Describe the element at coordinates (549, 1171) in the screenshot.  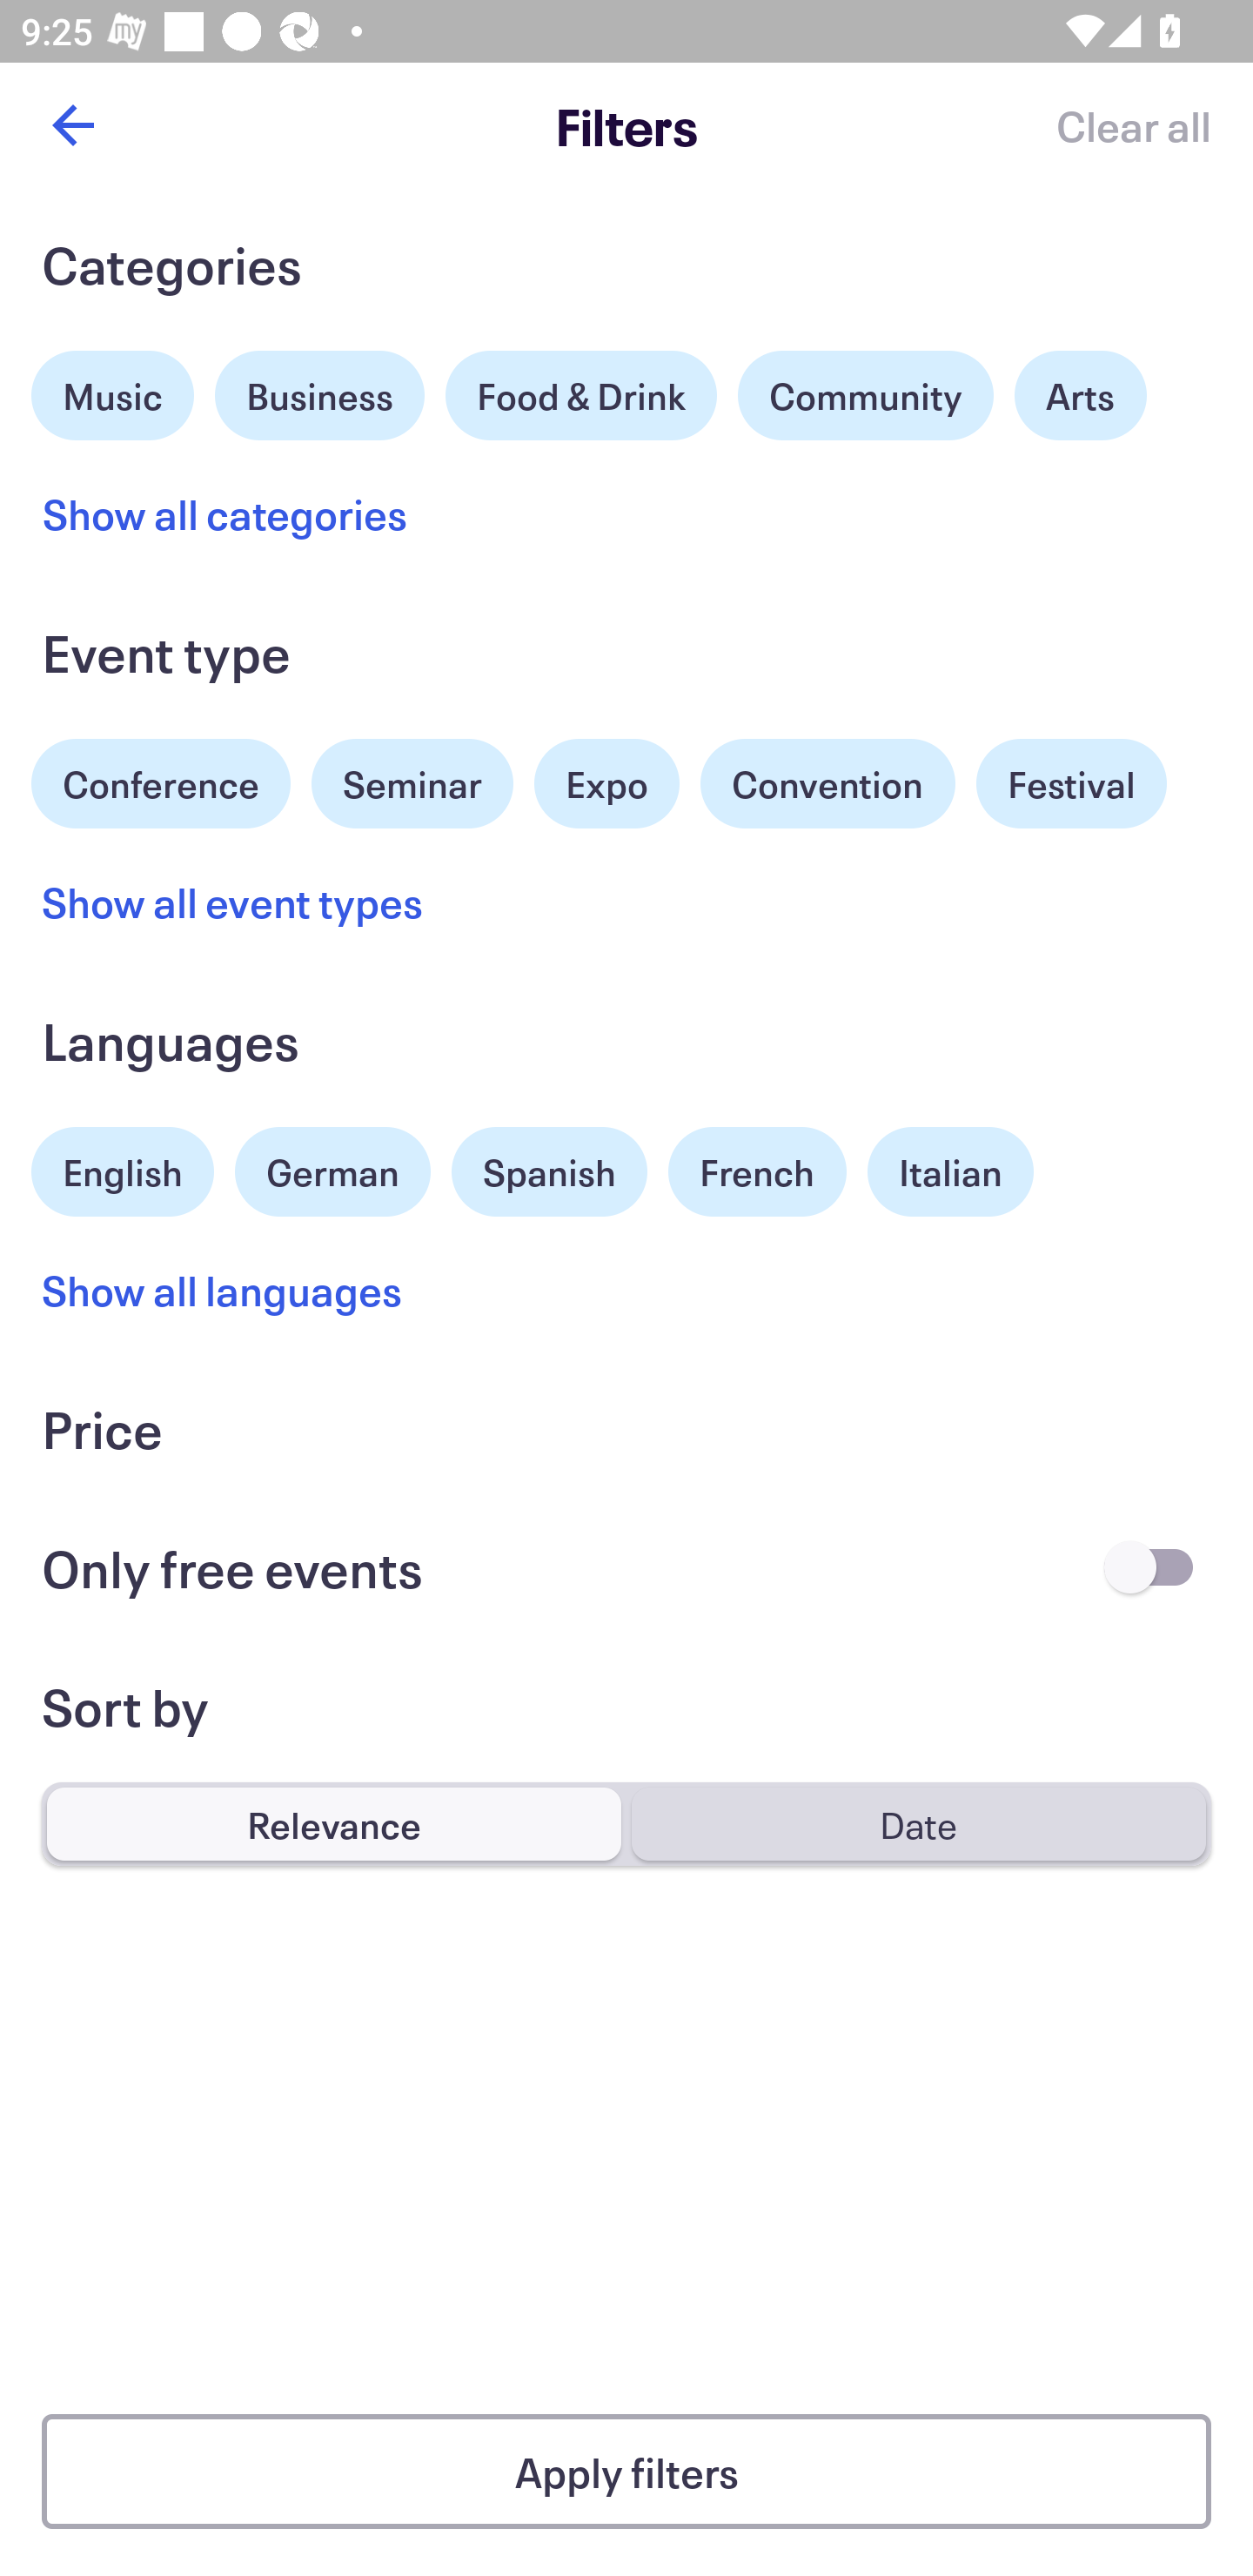
I see `Spanish` at that location.